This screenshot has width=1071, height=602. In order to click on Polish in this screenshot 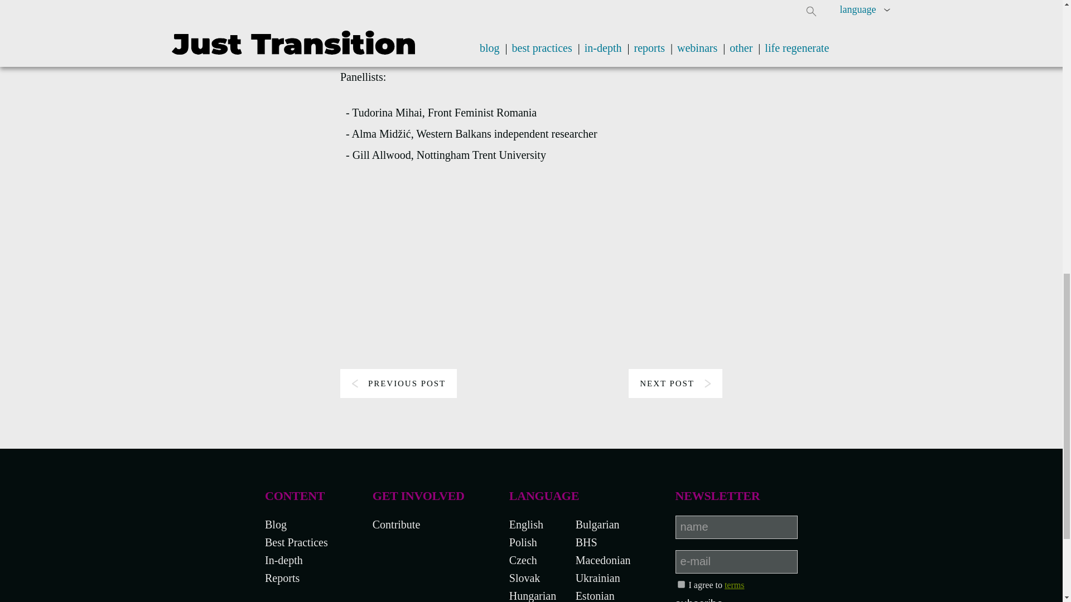, I will do `click(523, 542)`.